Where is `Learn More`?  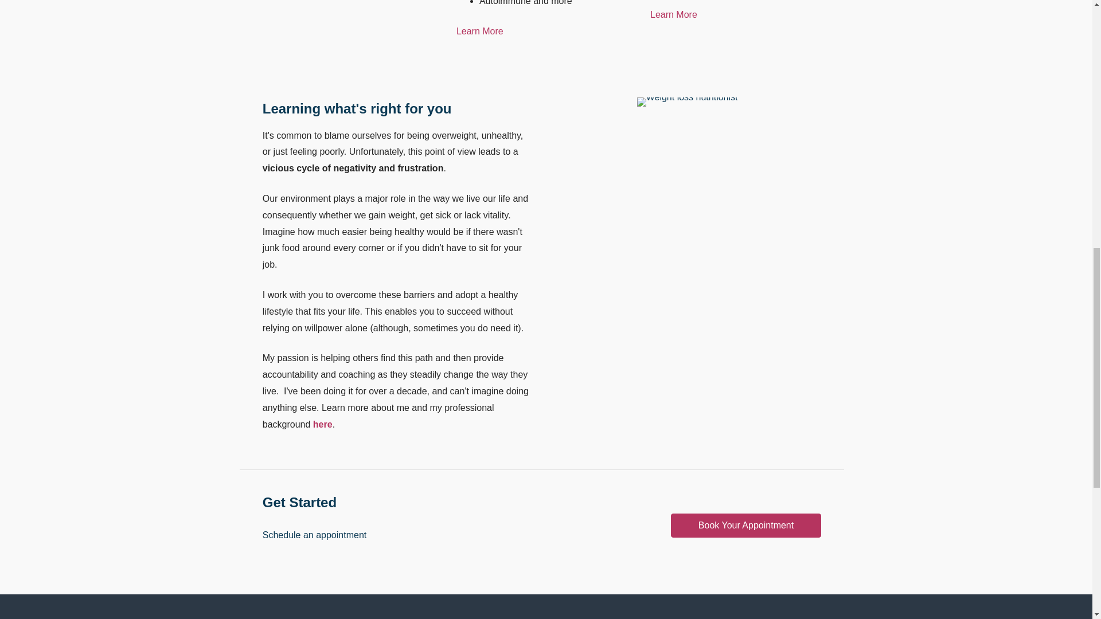 Learn More is located at coordinates (542, 32).